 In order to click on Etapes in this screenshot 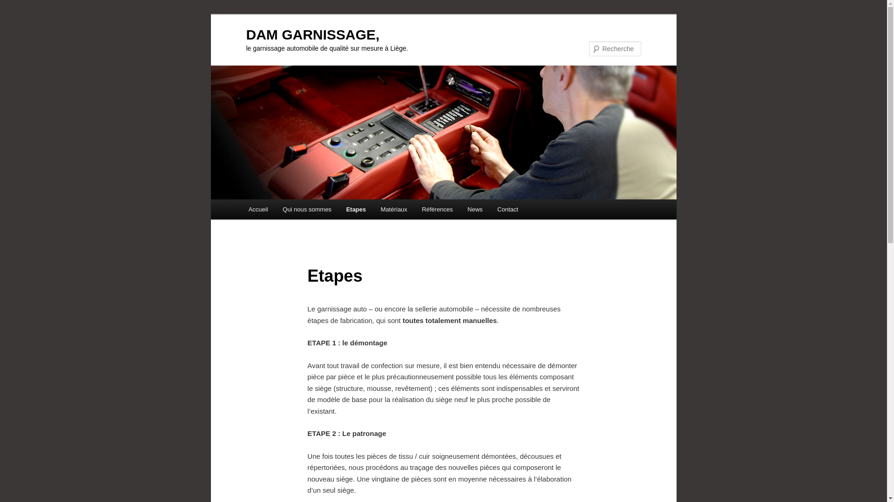, I will do `click(356, 209)`.